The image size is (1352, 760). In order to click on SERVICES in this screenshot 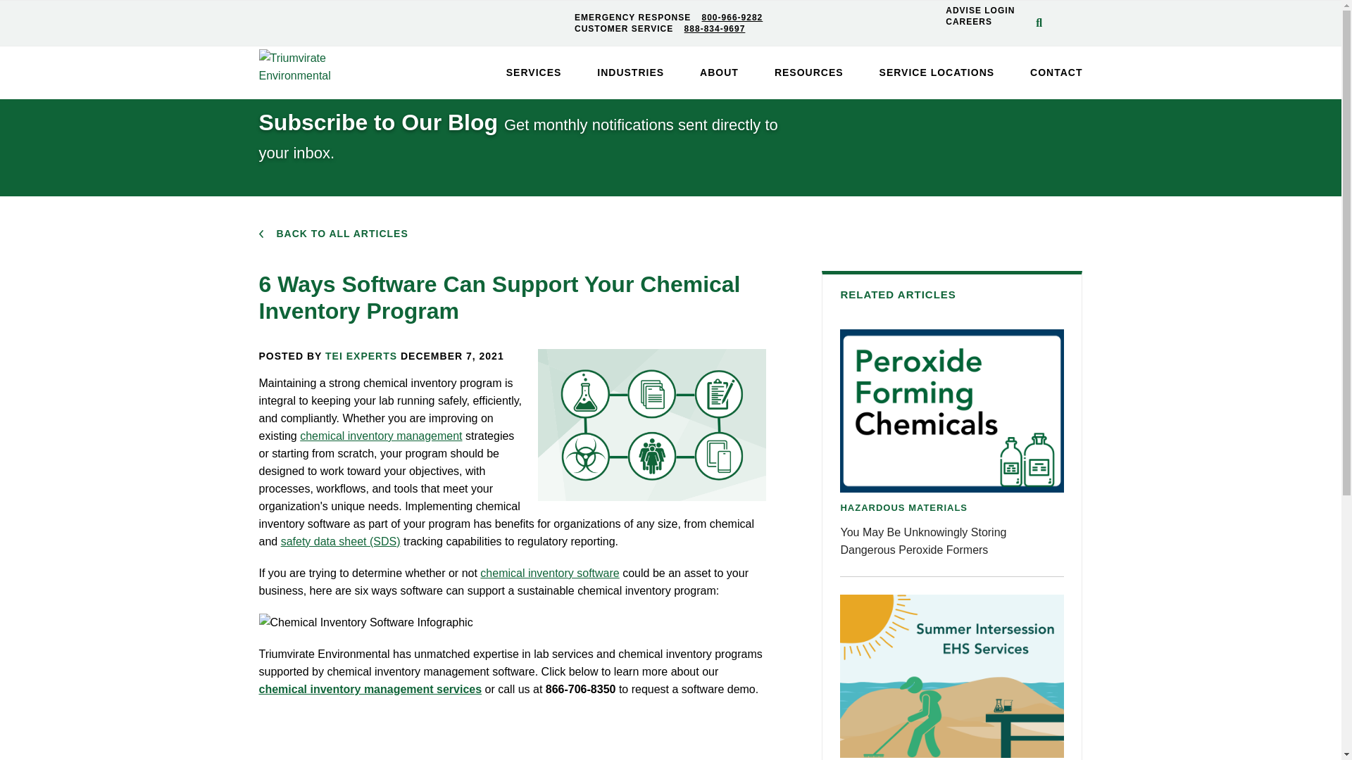, I will do `click(534, 72)`.